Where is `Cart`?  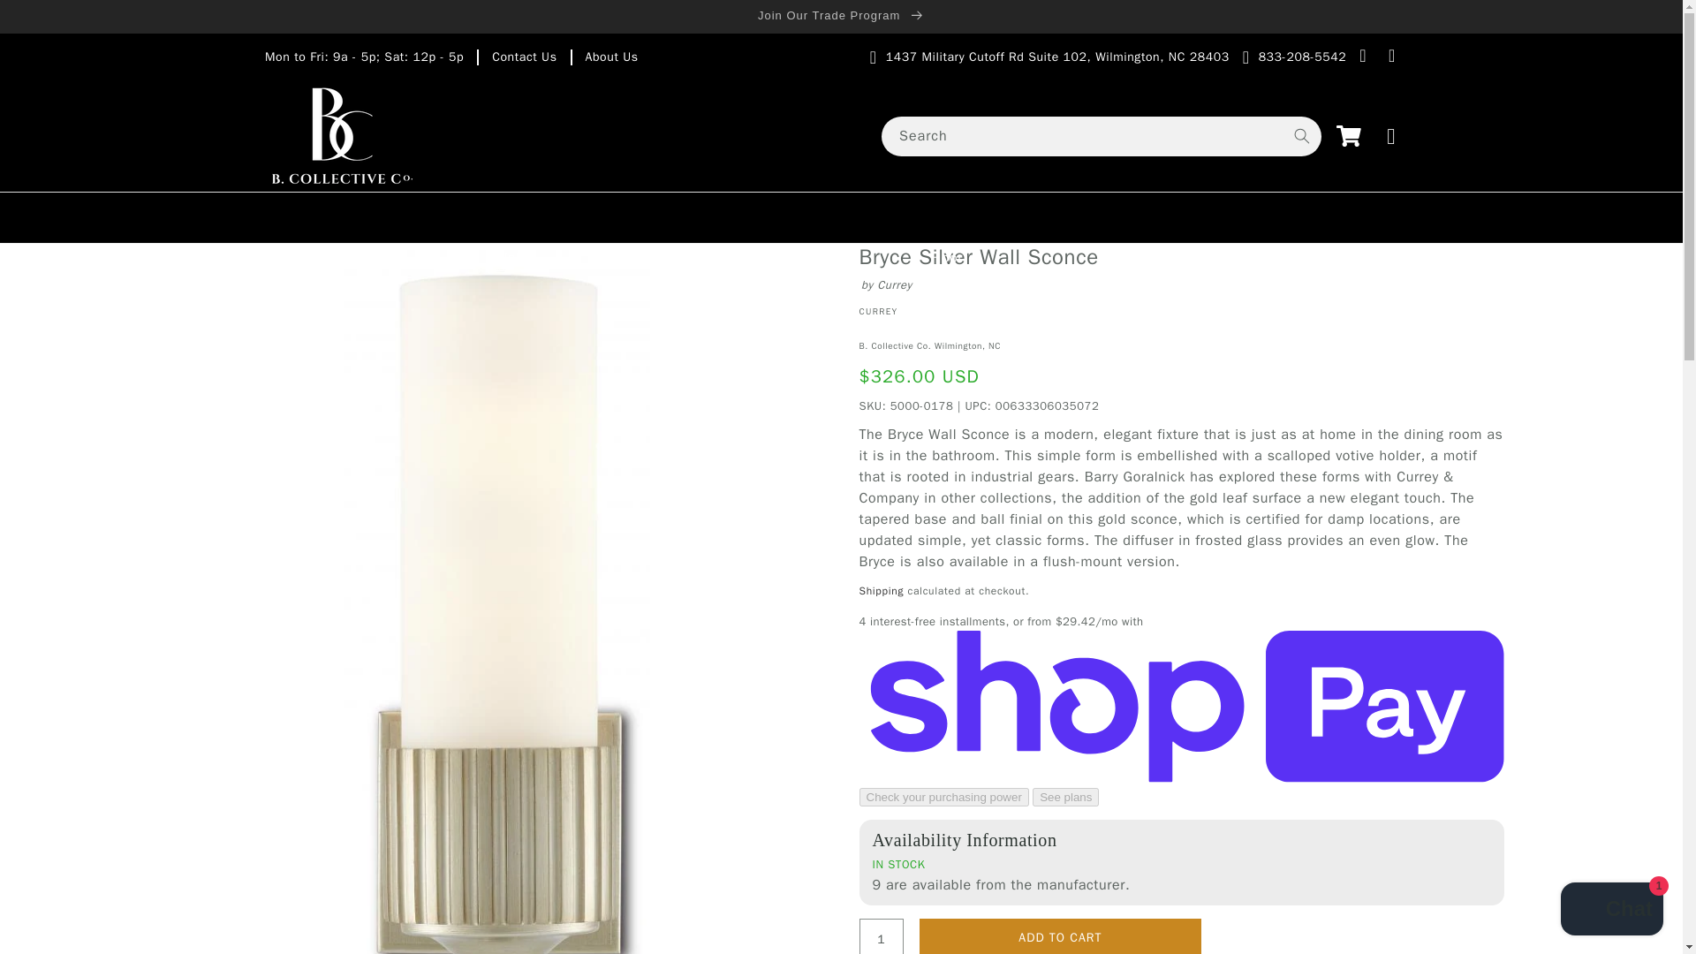 Cart is located at coordinates (1349, 136).